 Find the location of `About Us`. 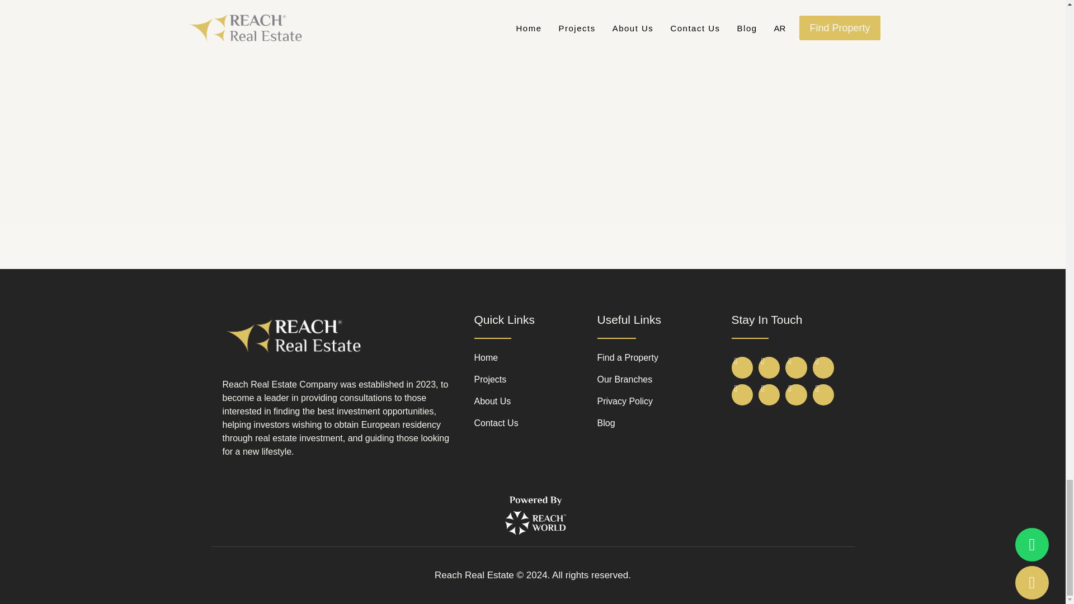

About Us is located at coordinates (536, 402).